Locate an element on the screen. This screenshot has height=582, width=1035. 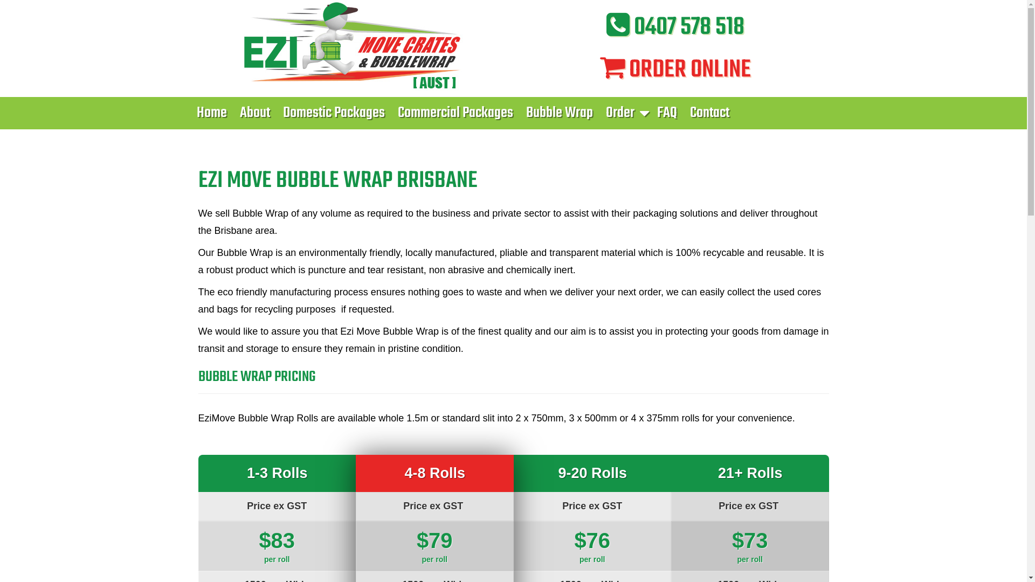
FAQ is located at coordinates (666, 113).